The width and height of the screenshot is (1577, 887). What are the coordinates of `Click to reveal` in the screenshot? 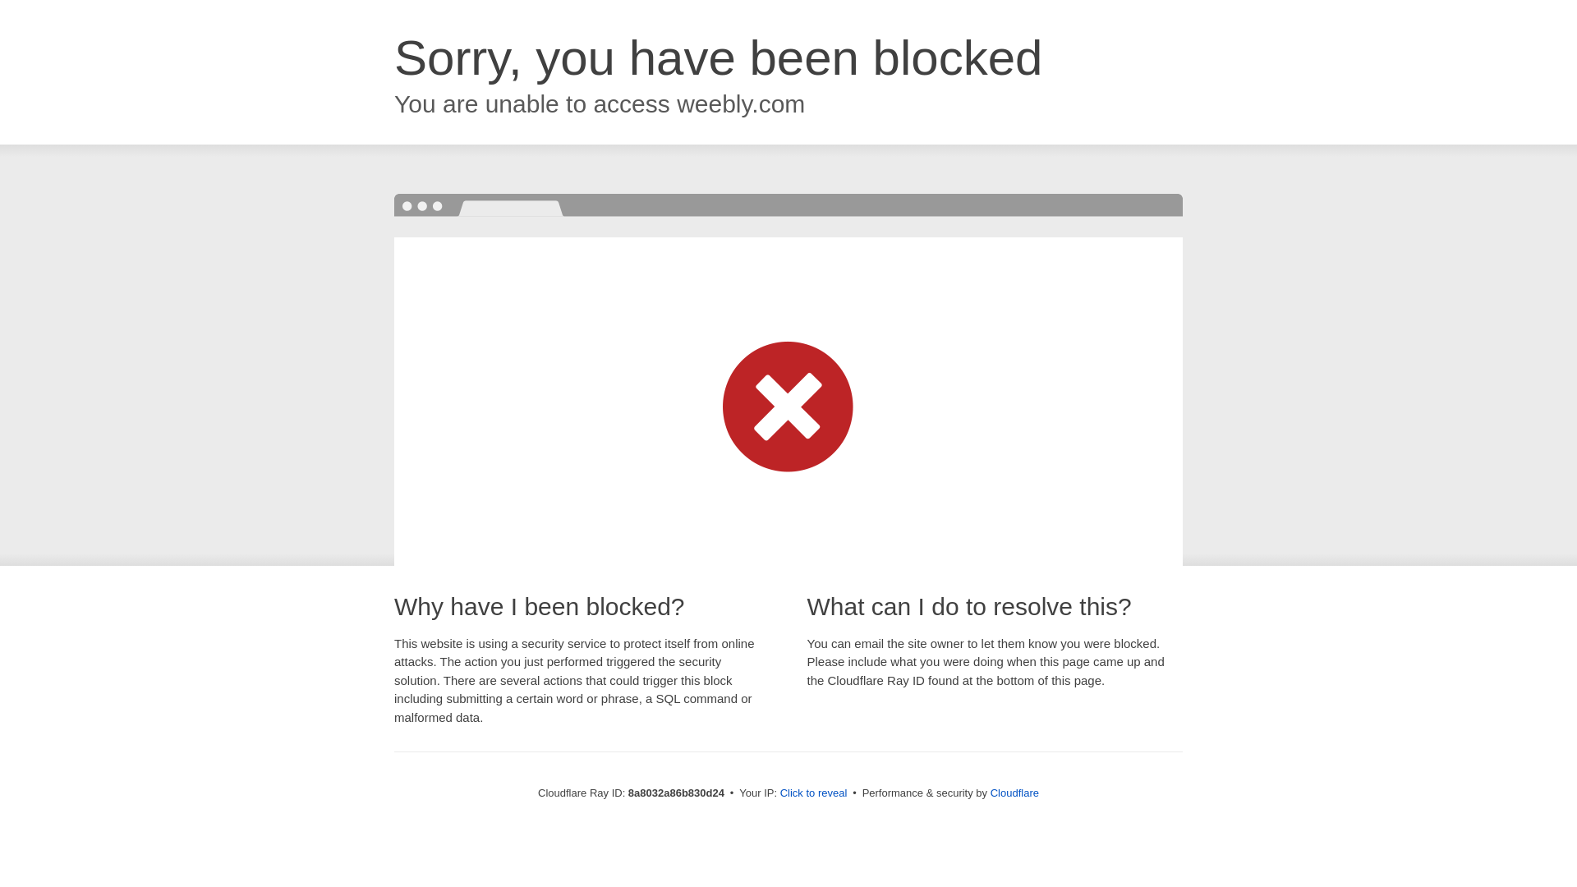 It's located at (814, 793).